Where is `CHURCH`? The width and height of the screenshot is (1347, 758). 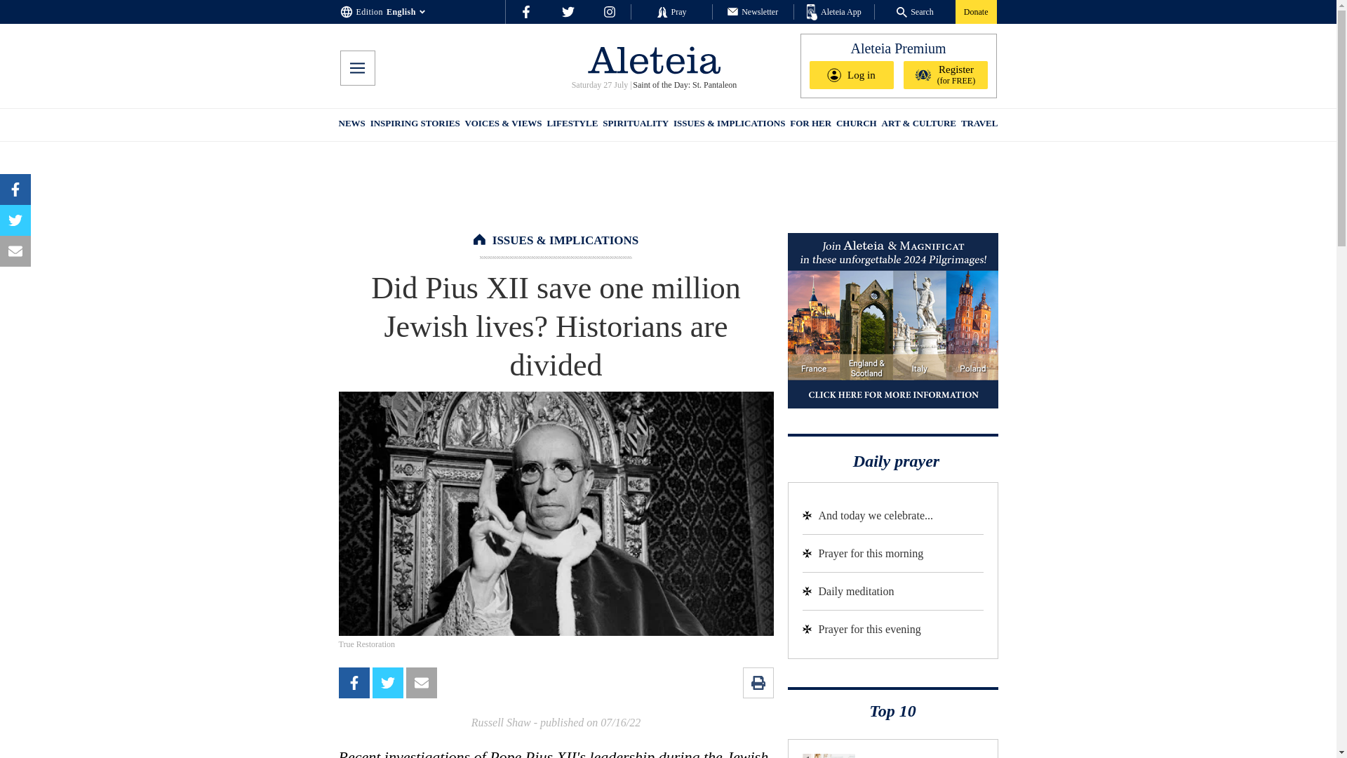
CHURCH is located at coordinates (856, 125).